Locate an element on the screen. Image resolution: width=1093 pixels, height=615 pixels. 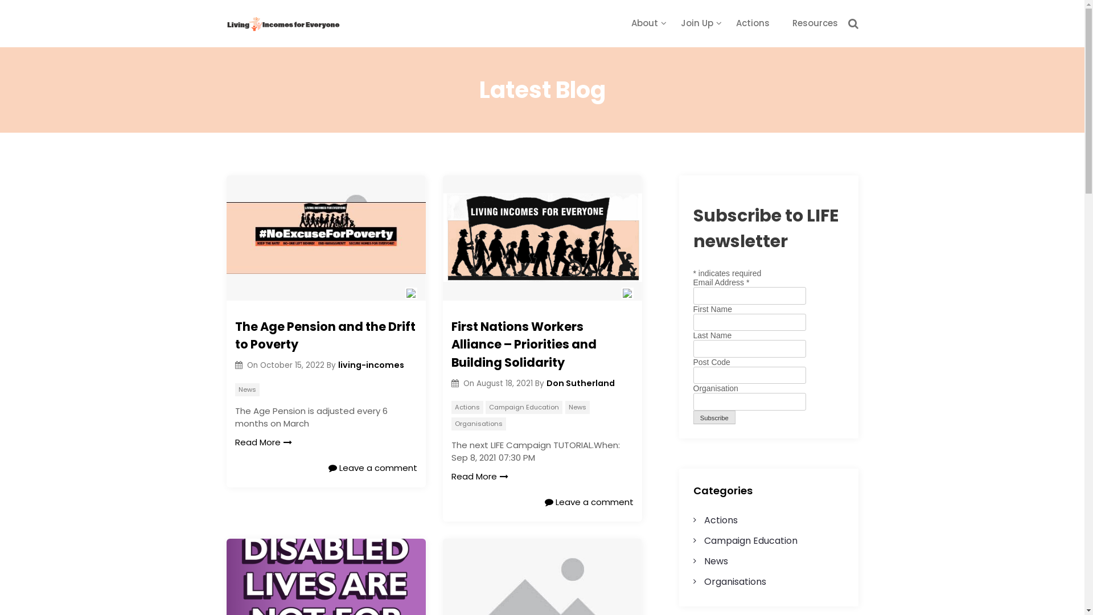
August 18, 2021 is located at coordinates (506, 384).